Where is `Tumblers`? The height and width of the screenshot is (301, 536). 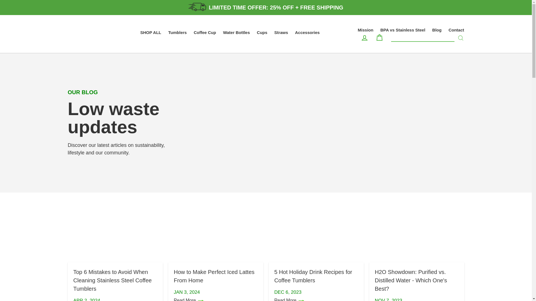 Tumblers is located at coordinates (177, 32).